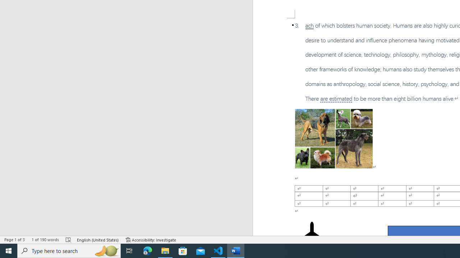 Image resolution: width=460 pixels, height=258 pixels. What do you see at coordinates (69, 239) in the screenshot?
I see `Spelling and Grammar Check Errors` at bounding box center [69, 239].